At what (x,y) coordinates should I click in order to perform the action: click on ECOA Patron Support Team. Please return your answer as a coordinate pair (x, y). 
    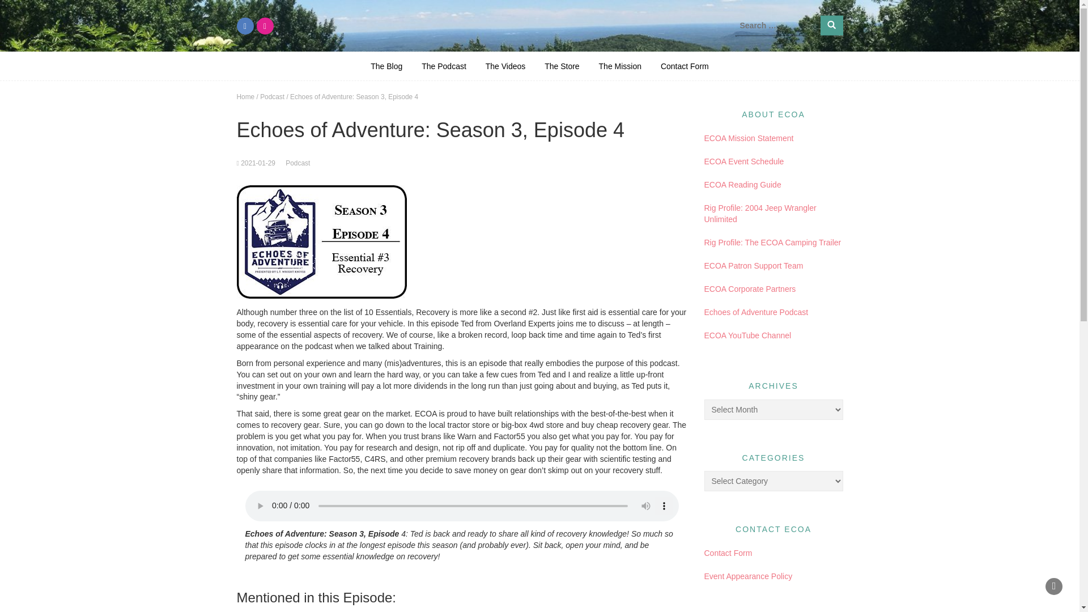
    Looking at the image, I should click on (753, 266).